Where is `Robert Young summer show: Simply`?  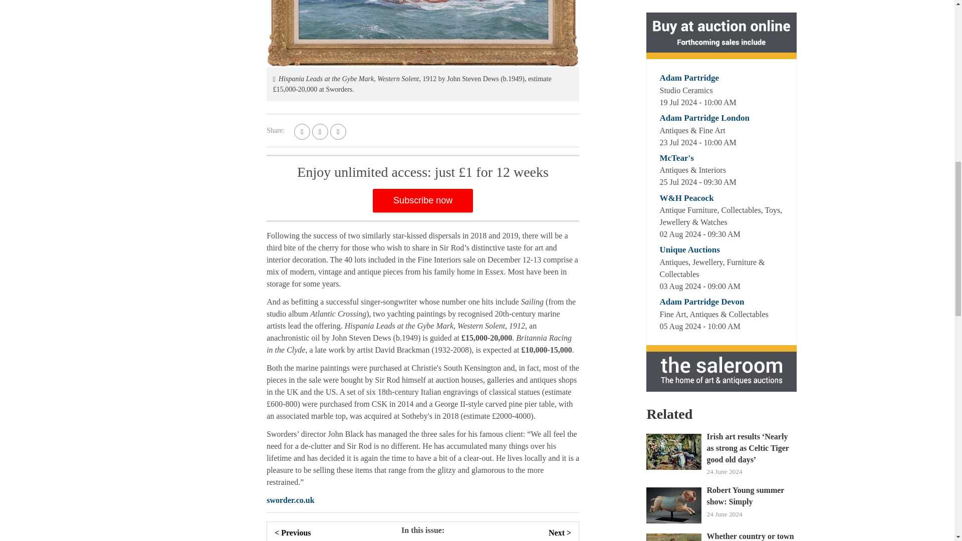 Robert Young summer show: Simply is located at coordinates (751, 496).